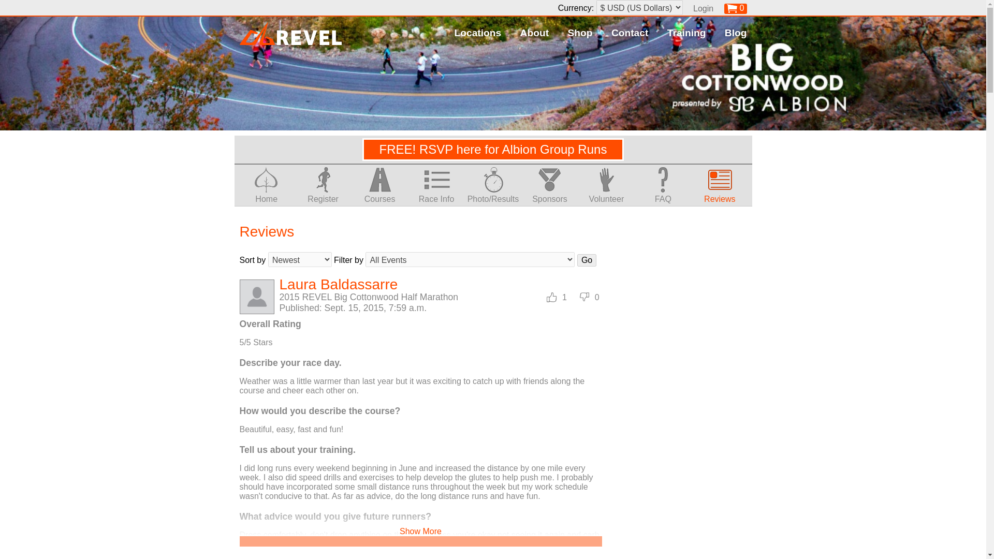 This screenshot has width=994, height=559. What do you see at coordinates (607, 195) in the screenshot?
I see `Volunteer` at bounding box center [607, 195].